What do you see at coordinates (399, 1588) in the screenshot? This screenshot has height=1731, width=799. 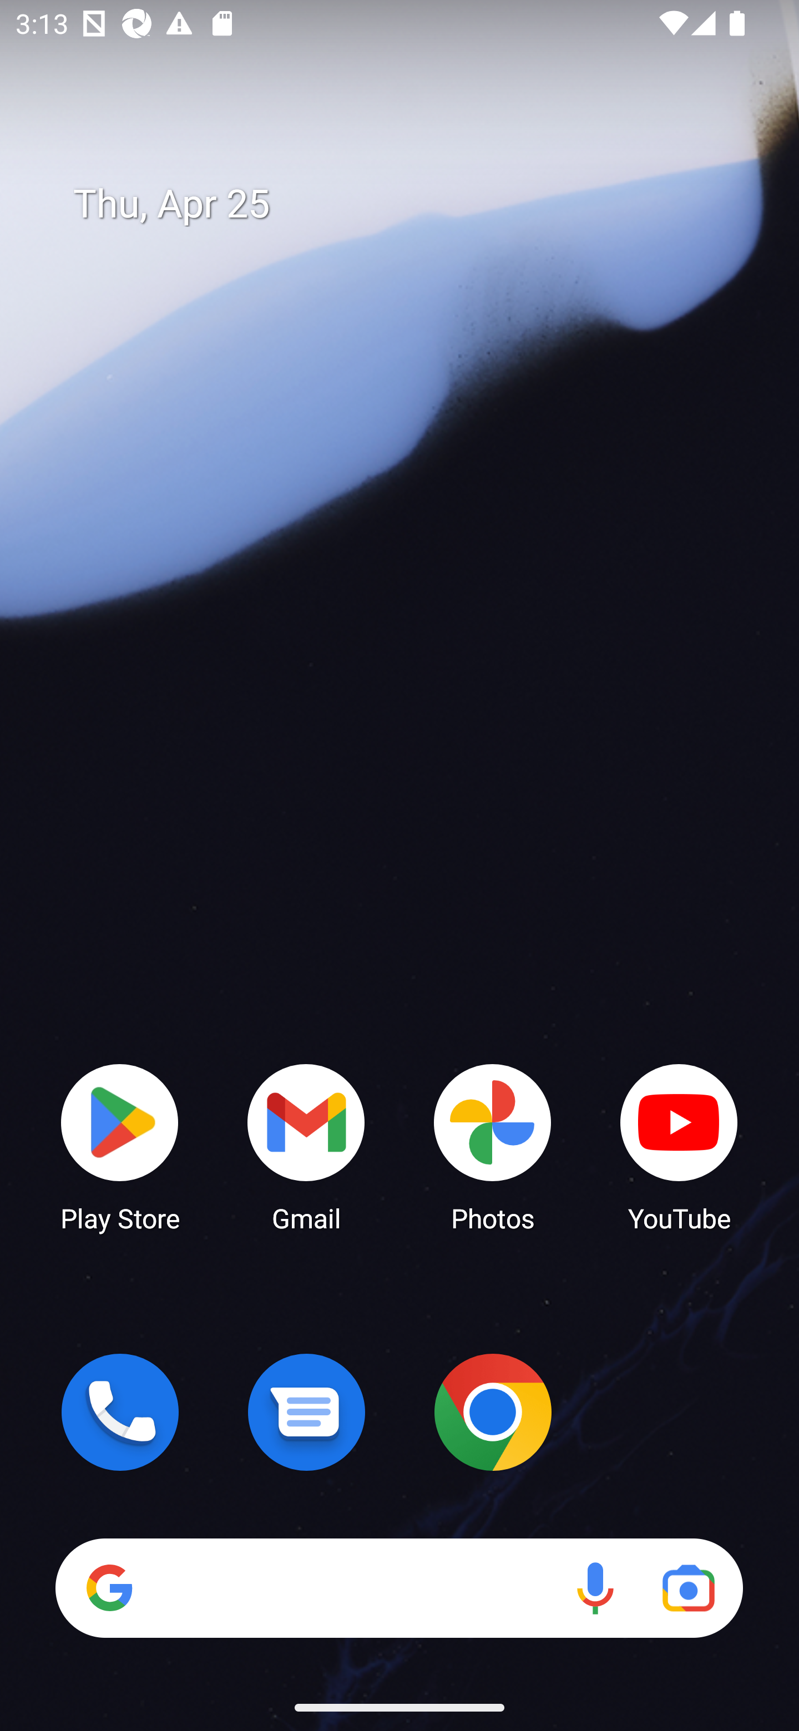 I see `Search Voice search Google Lens` at bounding box center [399, 1588].